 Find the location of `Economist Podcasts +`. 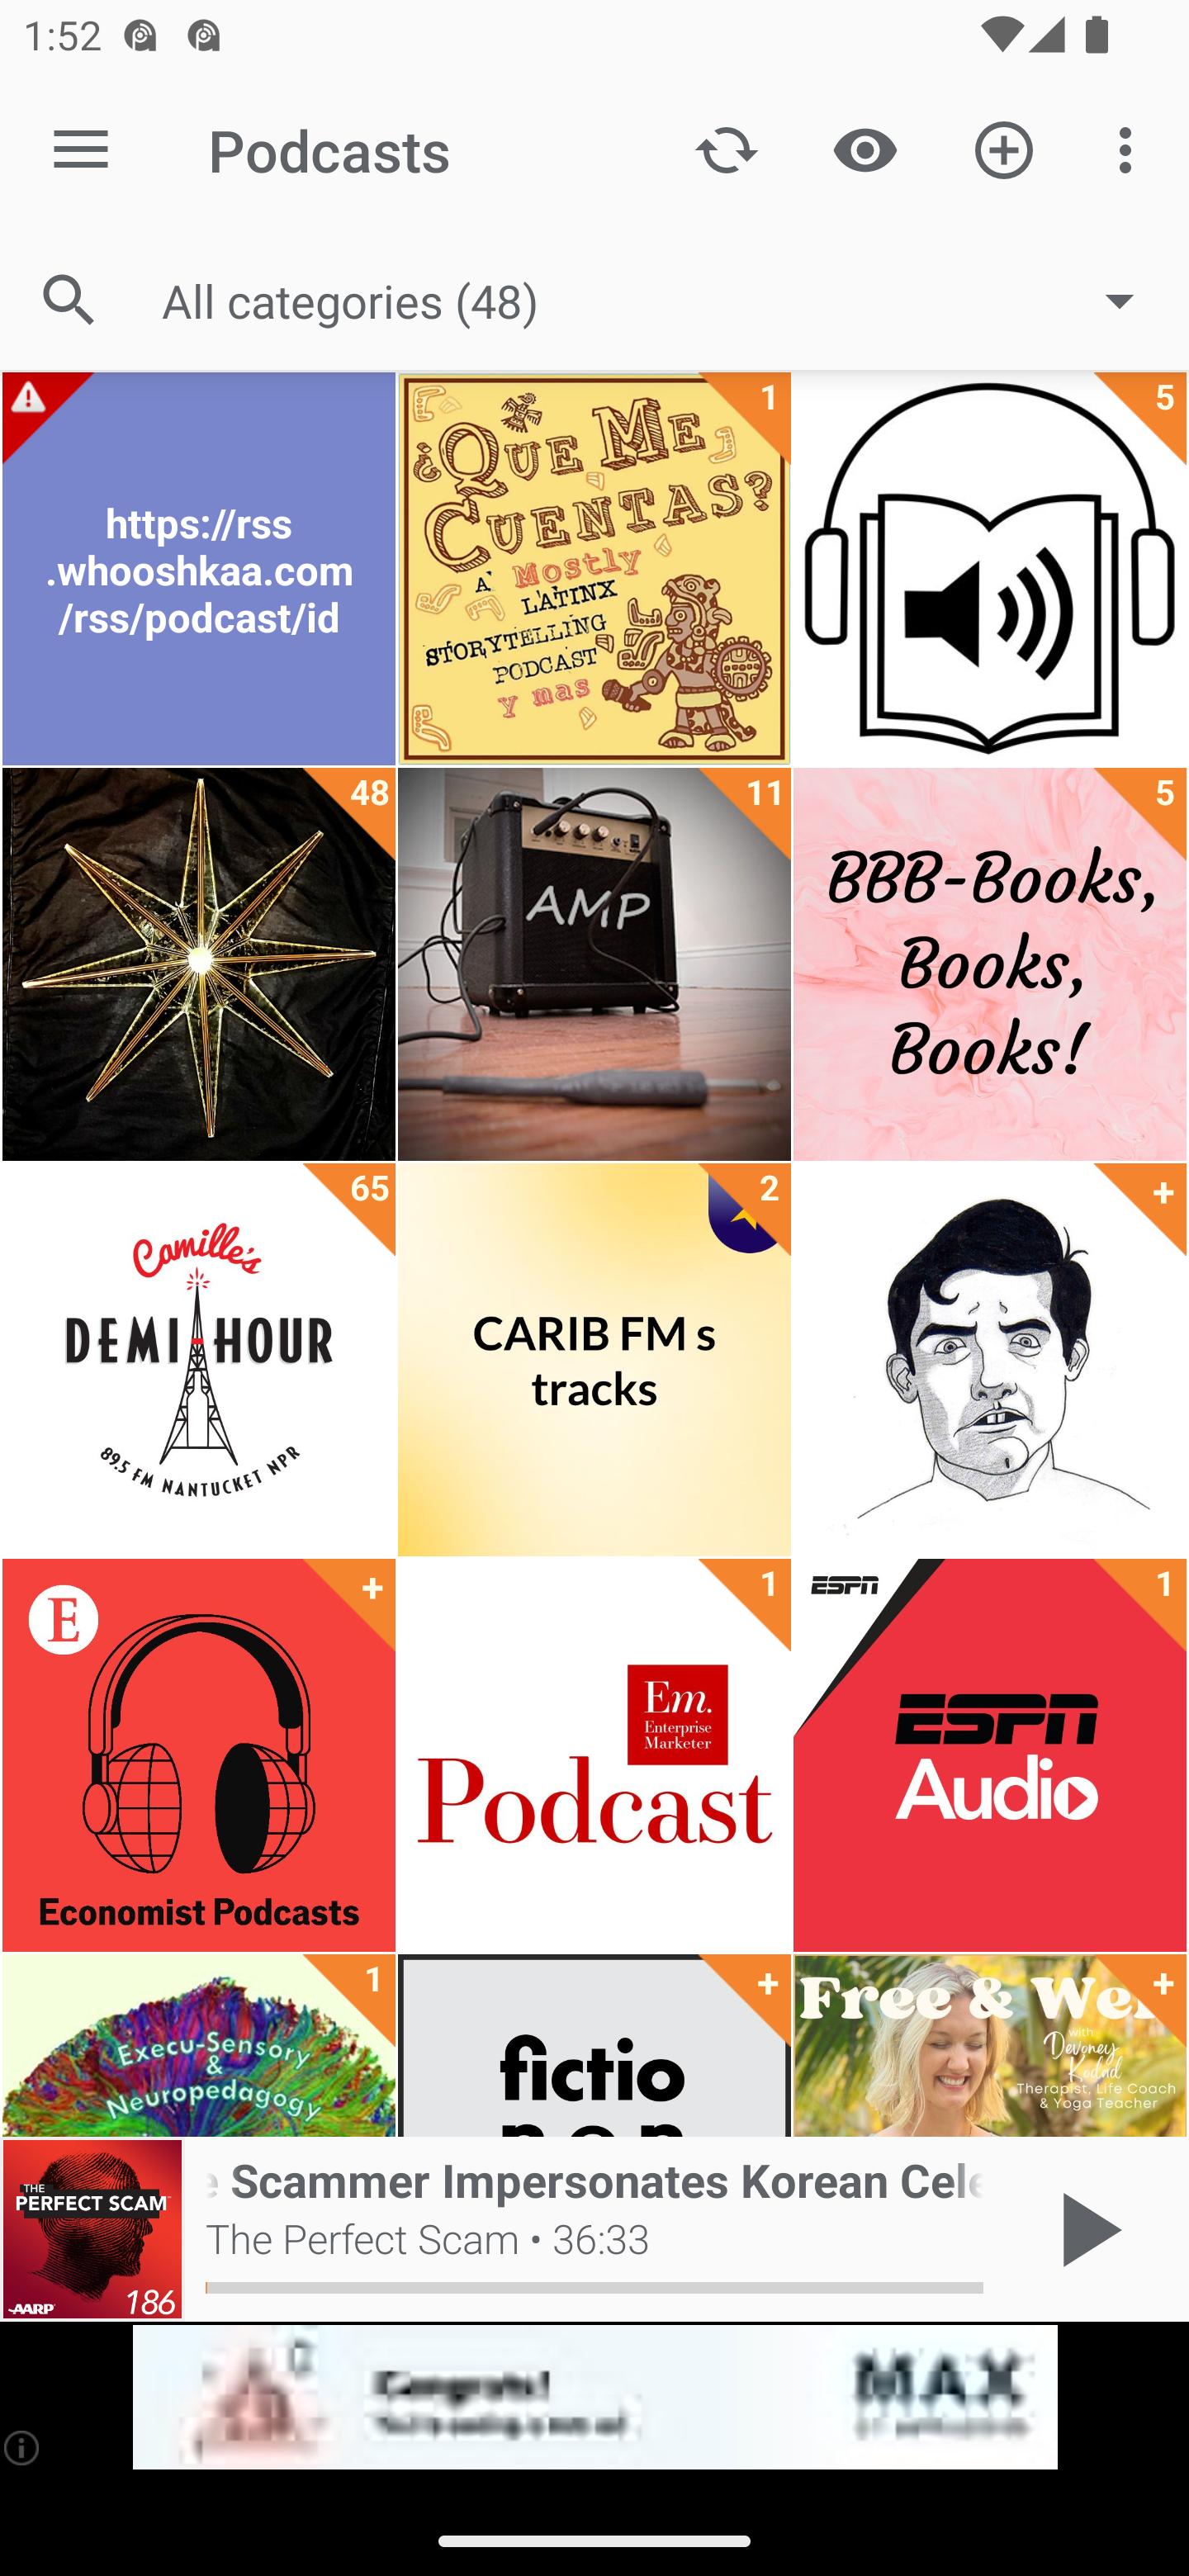

Economist Podcasts + is located at coordinates (198, 1755).